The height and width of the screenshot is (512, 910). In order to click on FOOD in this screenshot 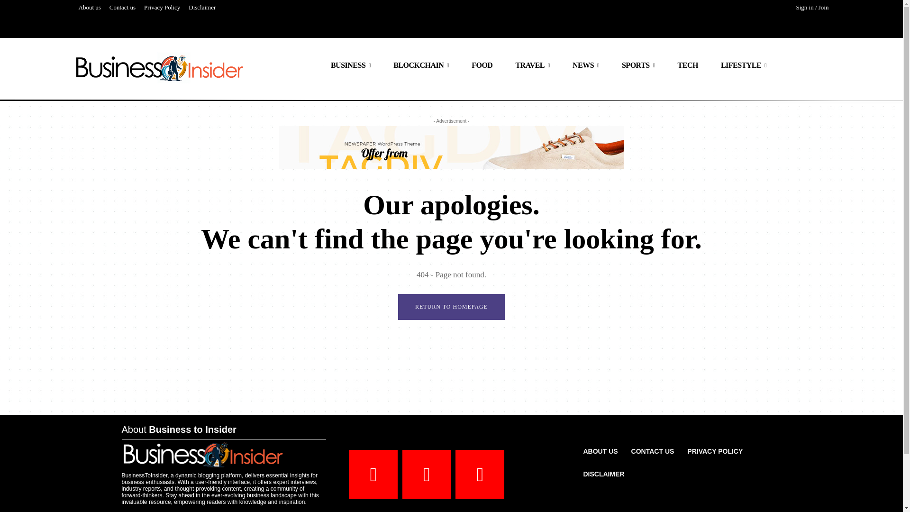, I will do `click(482, 65)`.